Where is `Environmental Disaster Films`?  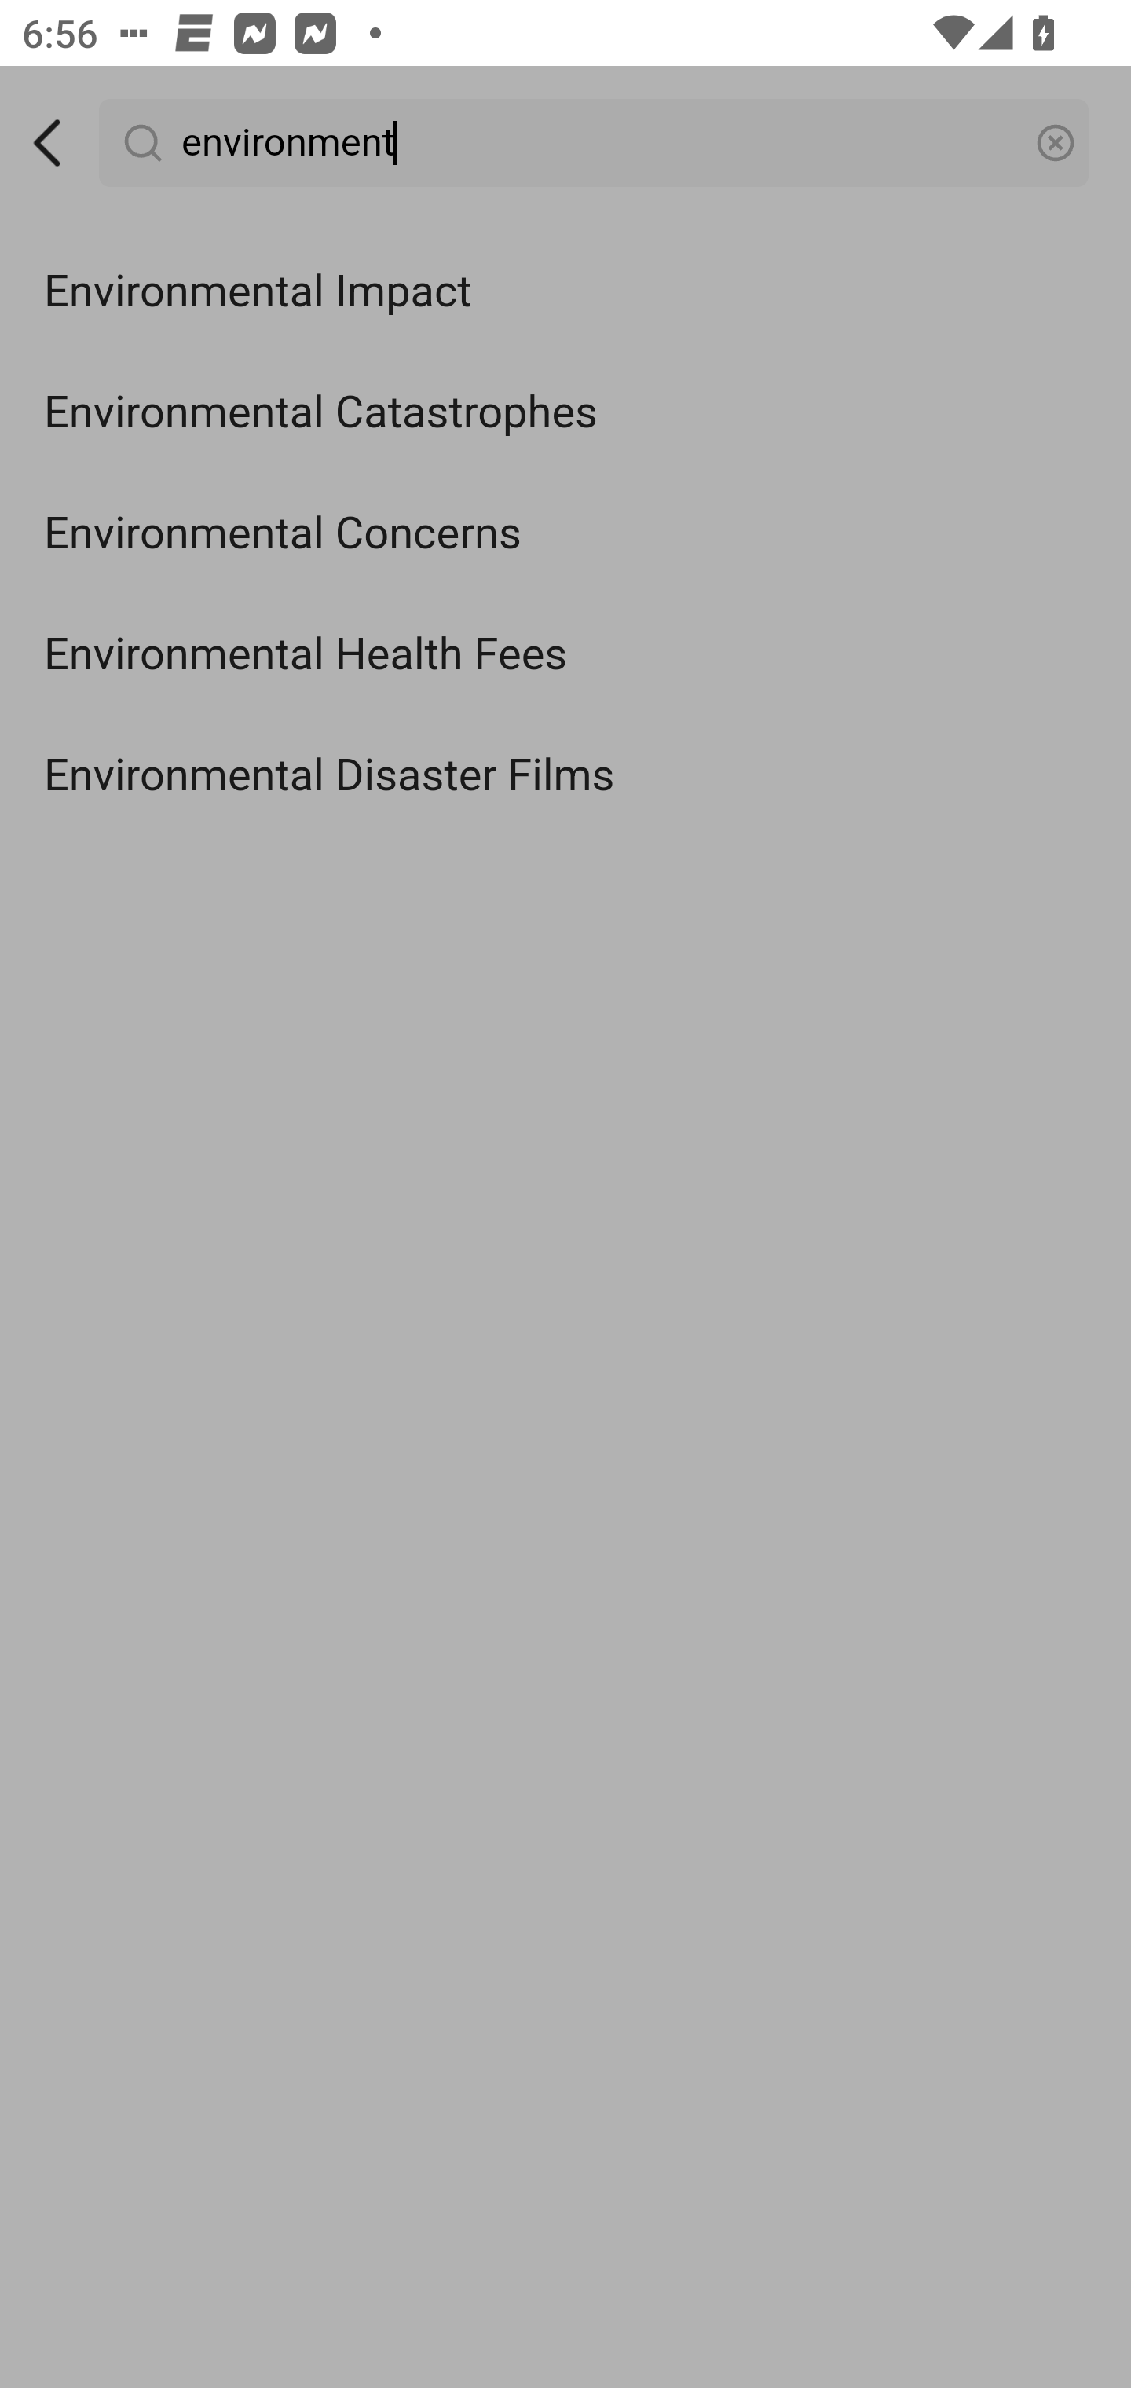 Environmental Disaster Films is located at coordinates (565, 775).